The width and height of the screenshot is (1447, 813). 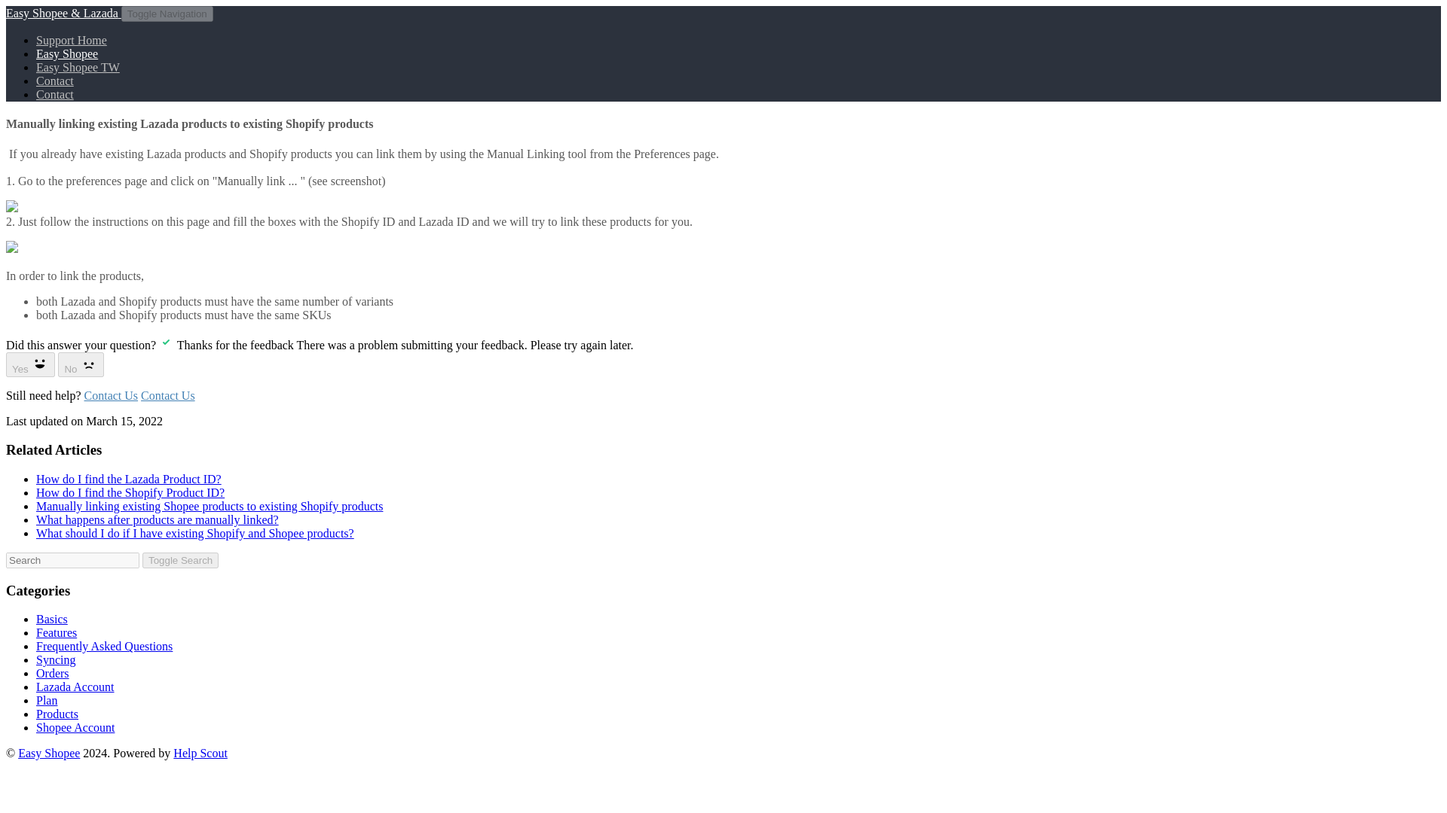 What do you see at coordinates (57, 714) in the screenshot?
I see `Products` at bounding box center [57, 714].